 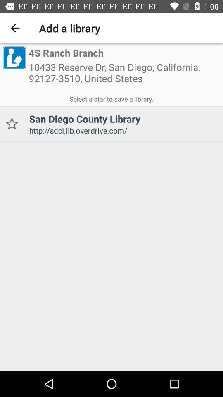 I want to click on bookmark san diego library, so click(x=12, y=124).